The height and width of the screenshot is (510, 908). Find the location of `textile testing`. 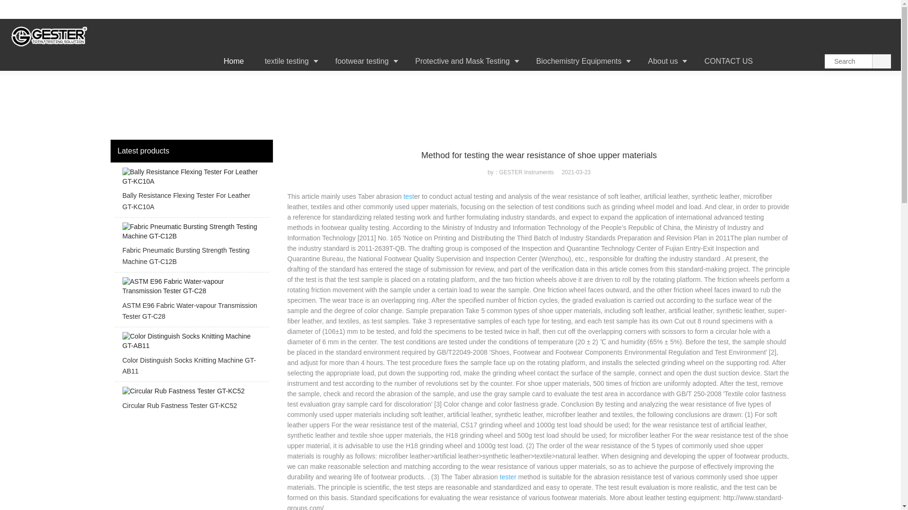

textile testing is located at coordinates (289, 61).